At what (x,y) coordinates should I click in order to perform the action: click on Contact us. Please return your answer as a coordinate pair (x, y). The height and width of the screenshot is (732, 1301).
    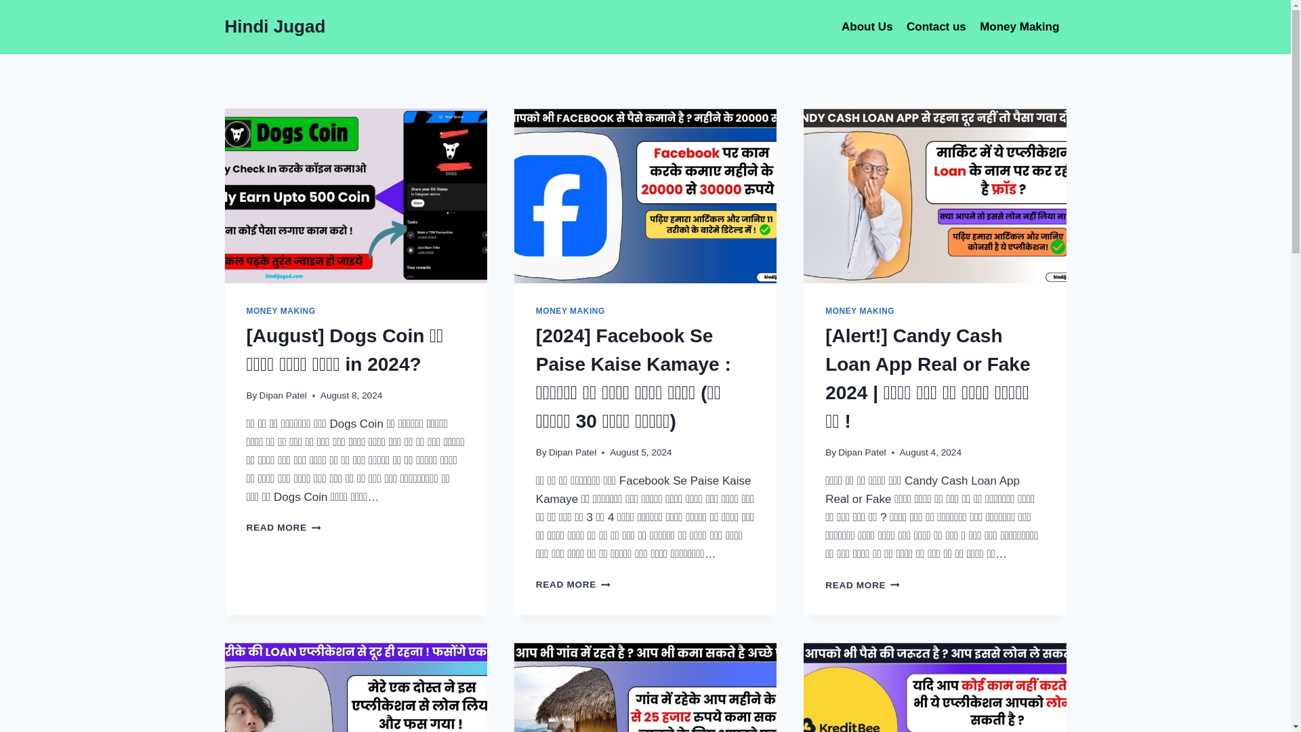
    Looking at the image, I should click on (936, 27).